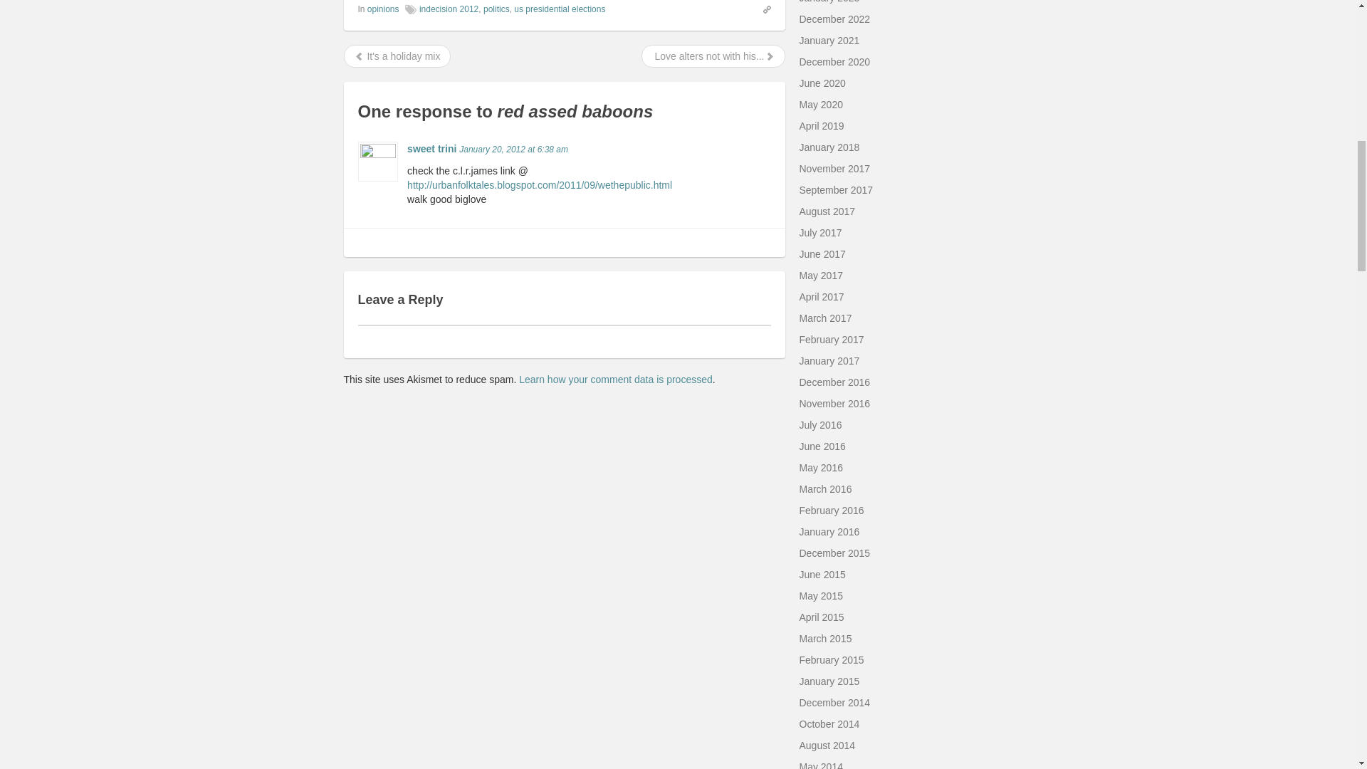  What do you see at coordinates (431, 148) in the screenshot?
I see `sweet trini` at bounding box center [431, 148].